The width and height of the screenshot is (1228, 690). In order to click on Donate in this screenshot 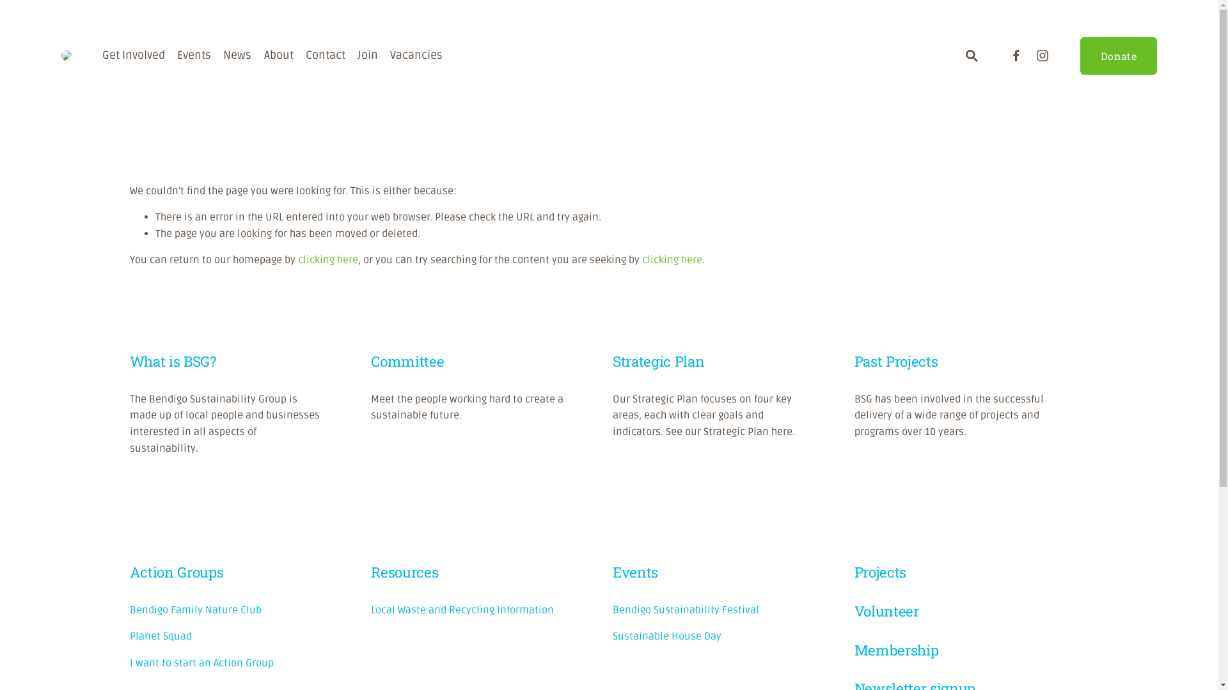, I will do `click(1119, 56)`.